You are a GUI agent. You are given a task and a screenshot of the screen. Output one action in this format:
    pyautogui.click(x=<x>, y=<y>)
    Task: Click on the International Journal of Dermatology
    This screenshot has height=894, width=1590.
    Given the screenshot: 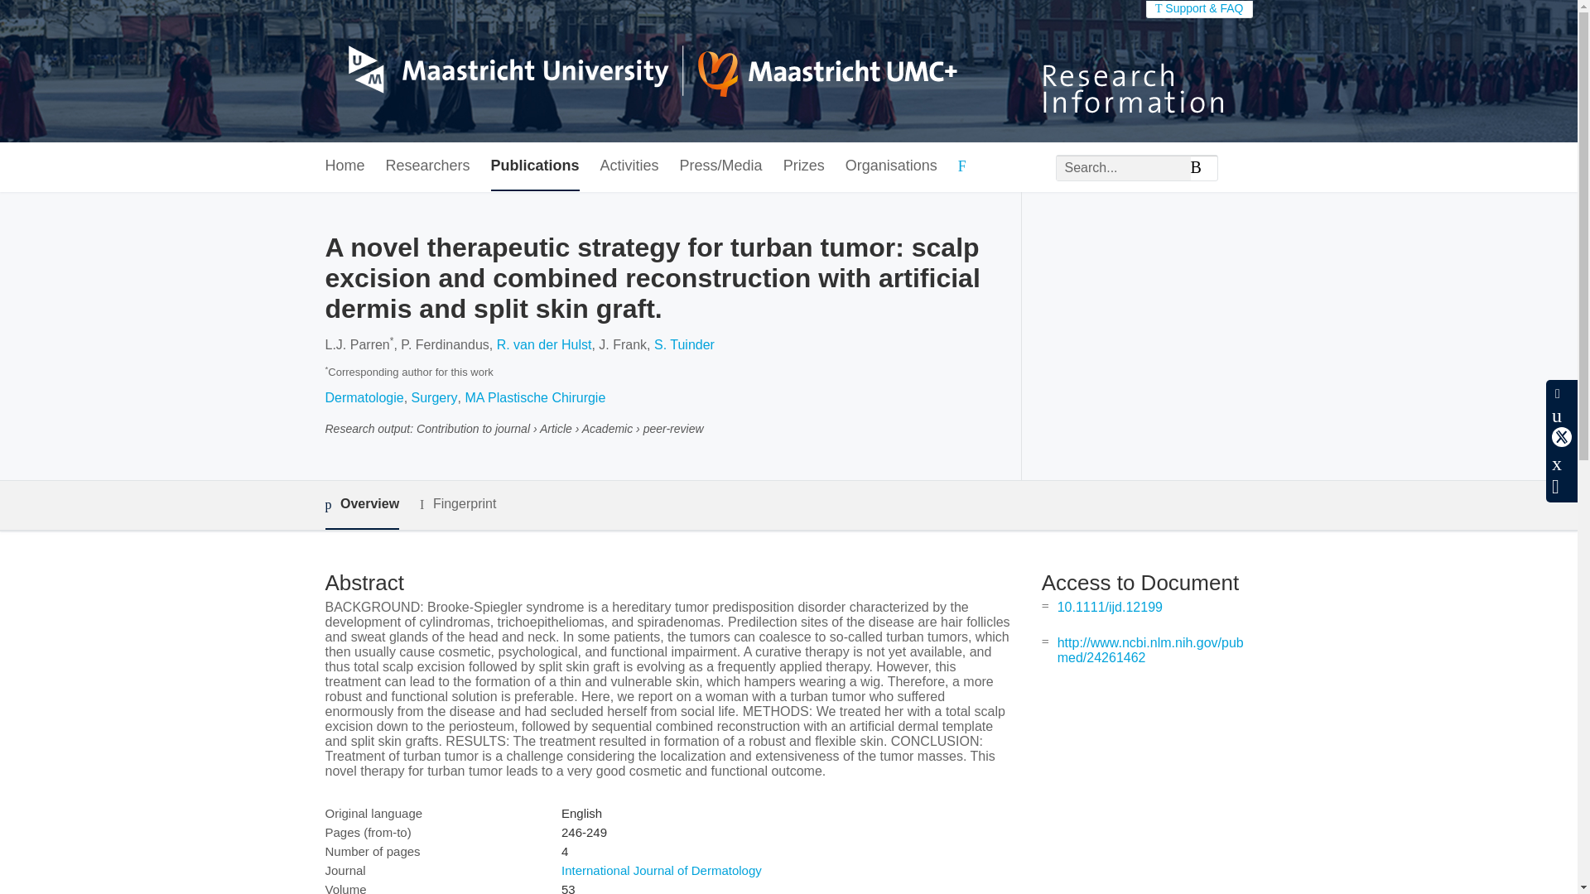 What is the action you would take?
    pyautogui.click(x=661, y=870)
    